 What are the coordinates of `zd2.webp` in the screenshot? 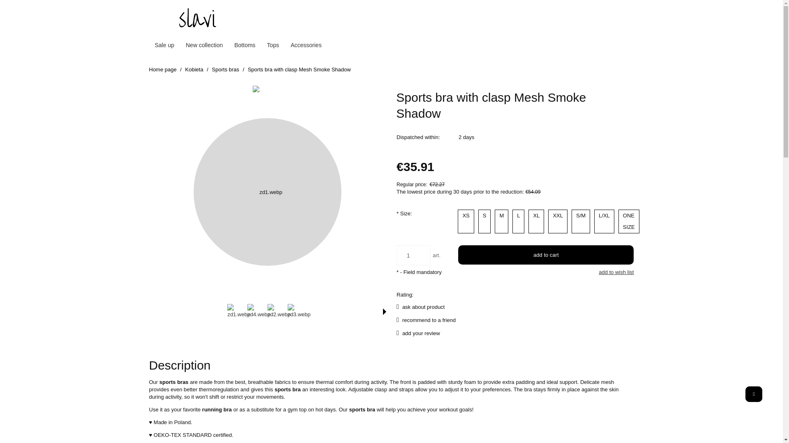 It's located at (279, 311).